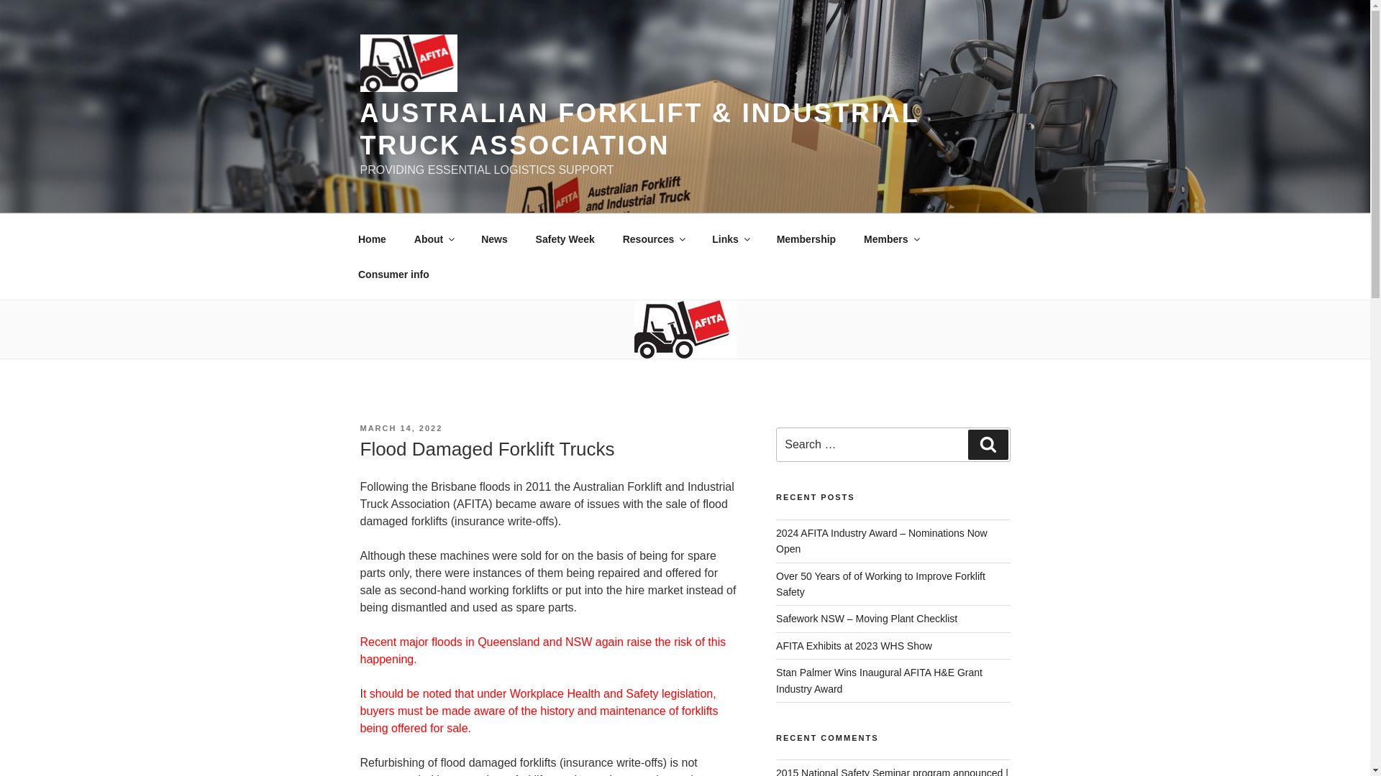 The height and width of the screenshot is (776, 1381). What do you see at coordinates (565, 239) in the screenshot?
I see `Safety Week` at bounding box center [565, 239].